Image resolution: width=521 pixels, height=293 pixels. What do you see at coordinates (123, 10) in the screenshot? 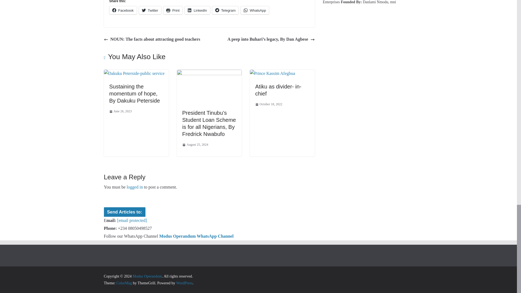
I see `Click to share on Facebook` at bounding box center [123, 10].